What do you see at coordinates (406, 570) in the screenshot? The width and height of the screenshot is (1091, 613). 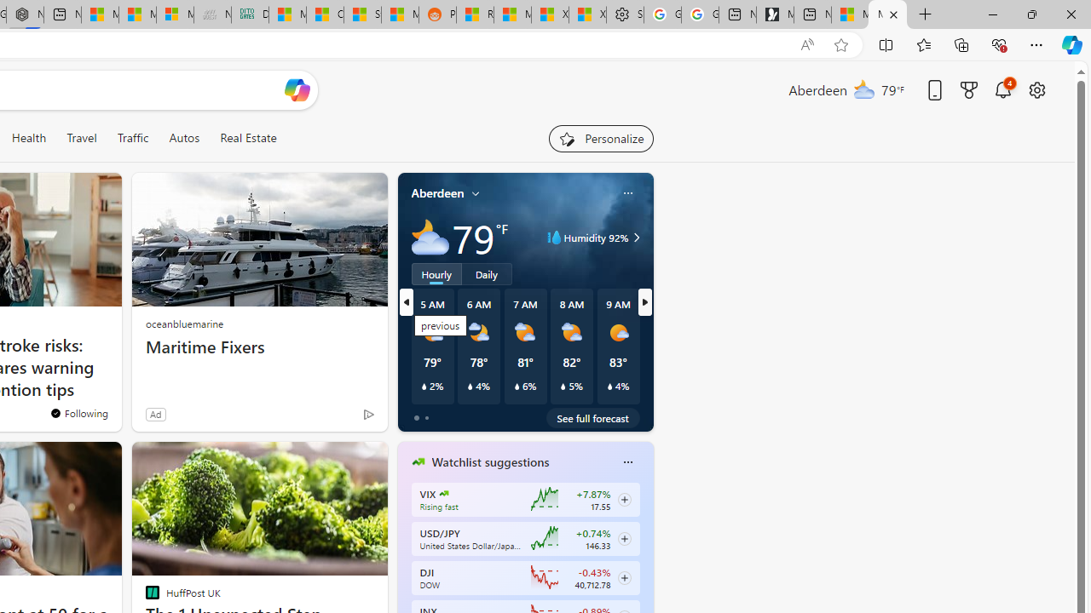 I see `previous` at bounding box center [406, 570].